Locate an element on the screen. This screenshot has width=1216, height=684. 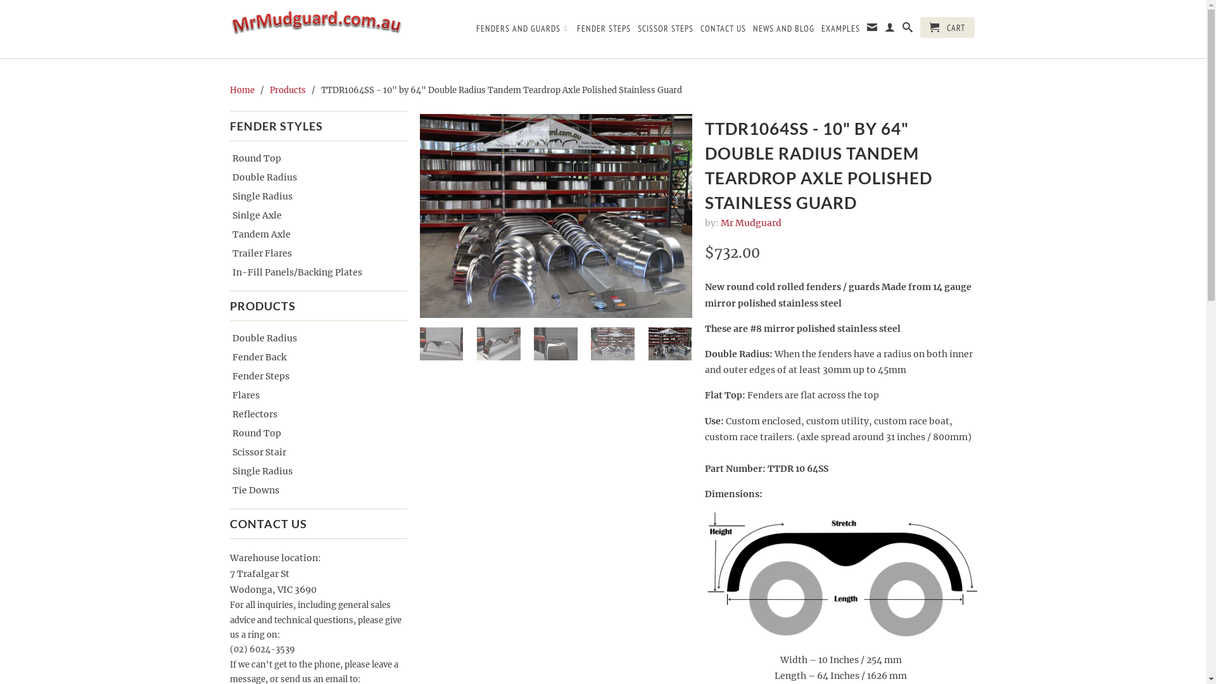
CONTACT US is located at coordinates (723, 31).